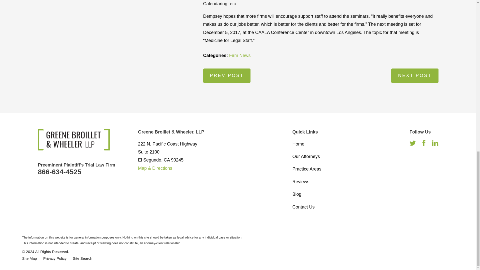  What do you see at coordinates (412, 143) in the screenshot?
I see `Twitter` at bounding box center [412, 143].